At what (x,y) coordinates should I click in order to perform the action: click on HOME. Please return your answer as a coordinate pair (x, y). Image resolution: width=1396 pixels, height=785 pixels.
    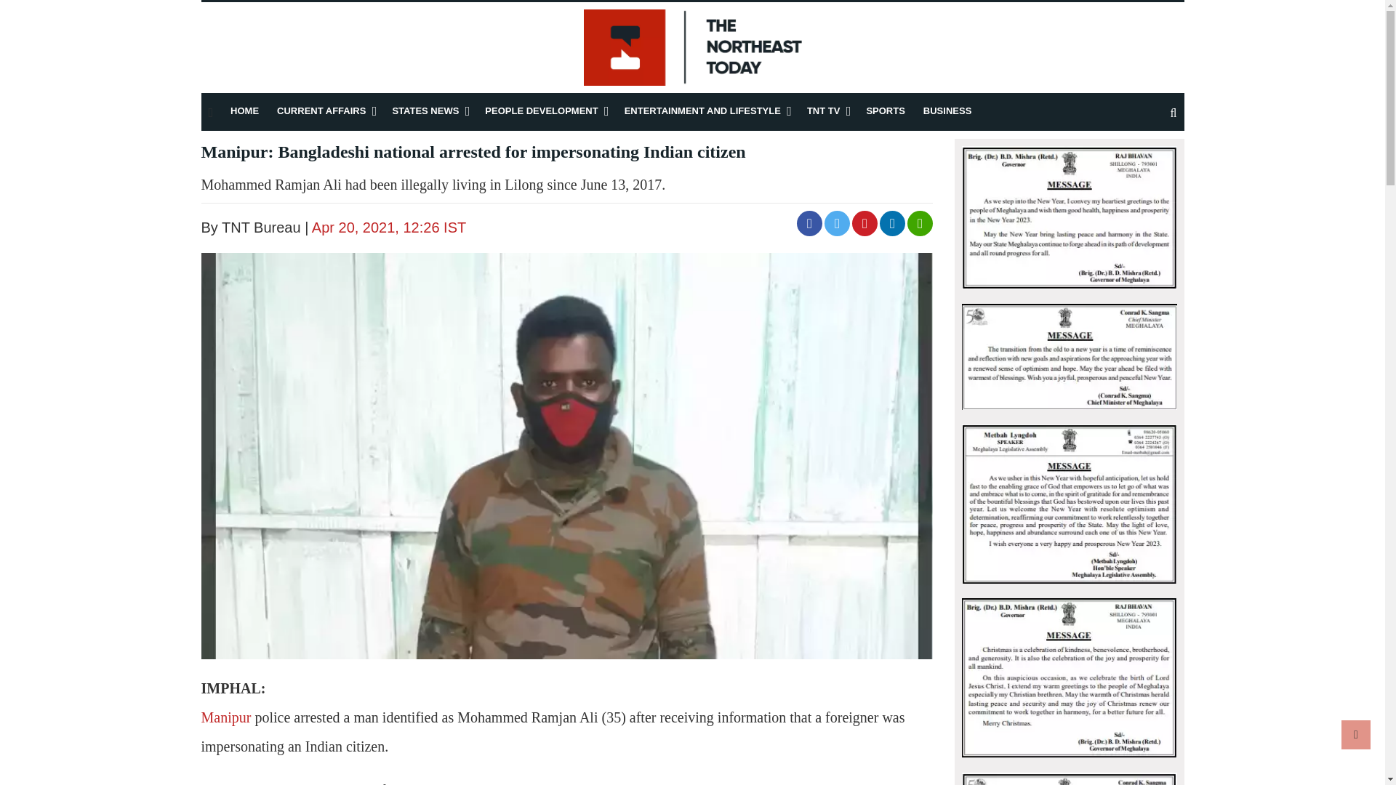
    Looking at the image, I should click on (244, 110).